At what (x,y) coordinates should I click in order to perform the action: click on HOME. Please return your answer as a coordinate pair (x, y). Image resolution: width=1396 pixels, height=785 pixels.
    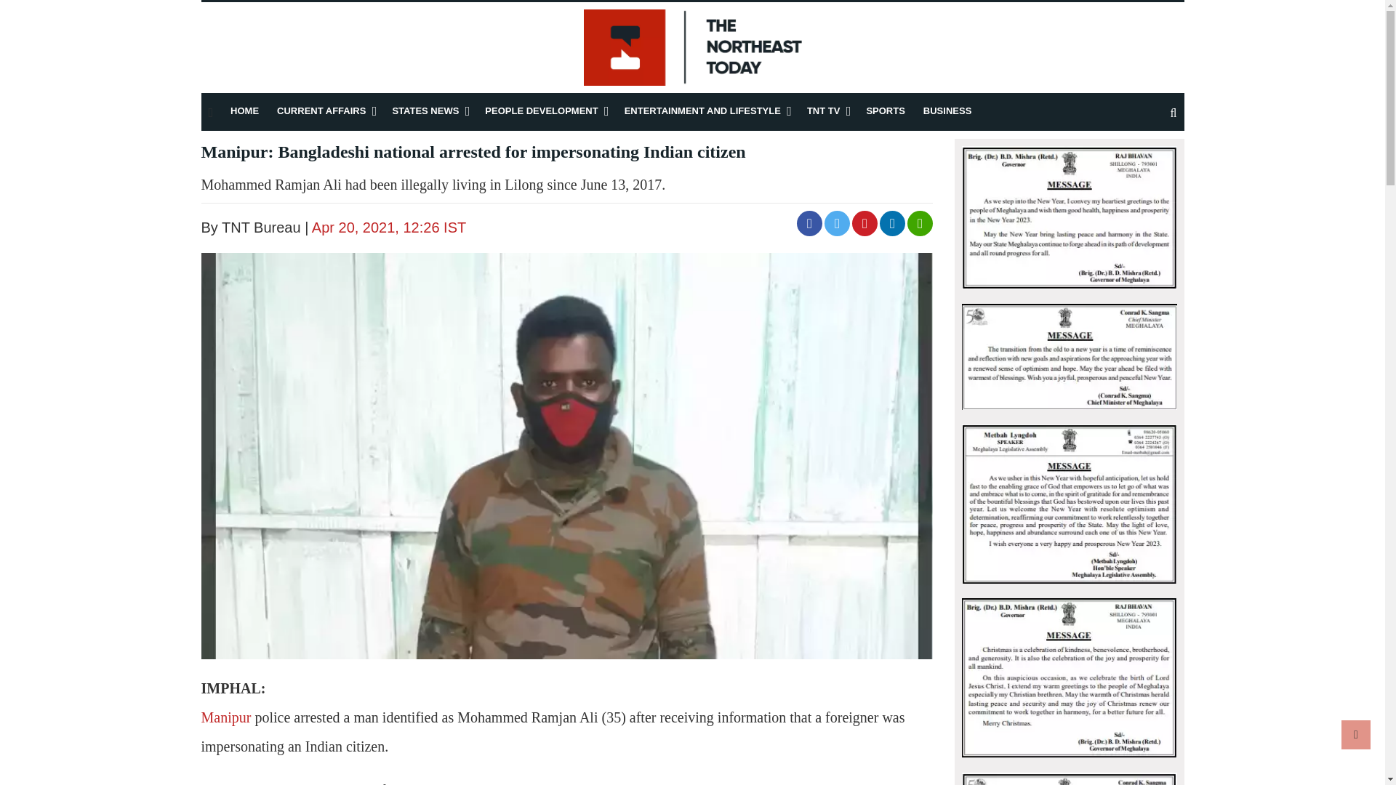
    Looking at the image, I should click on (244, 110).